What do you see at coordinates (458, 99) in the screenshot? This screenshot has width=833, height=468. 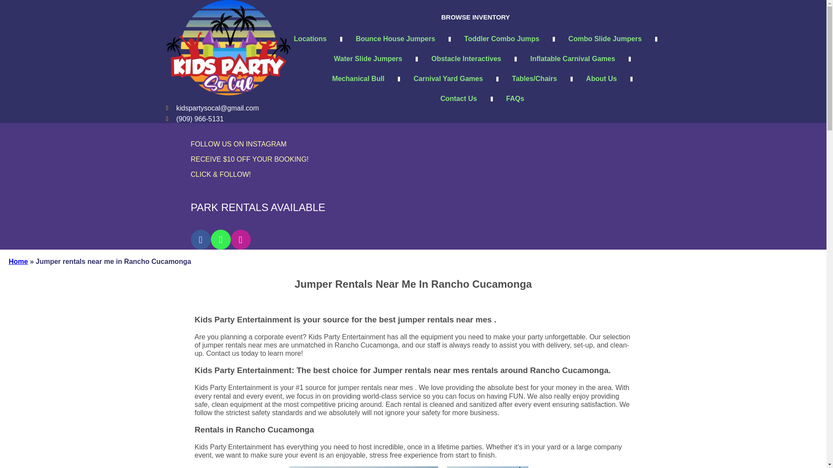 I see `Contact Us` at bounding box center [458, 99].